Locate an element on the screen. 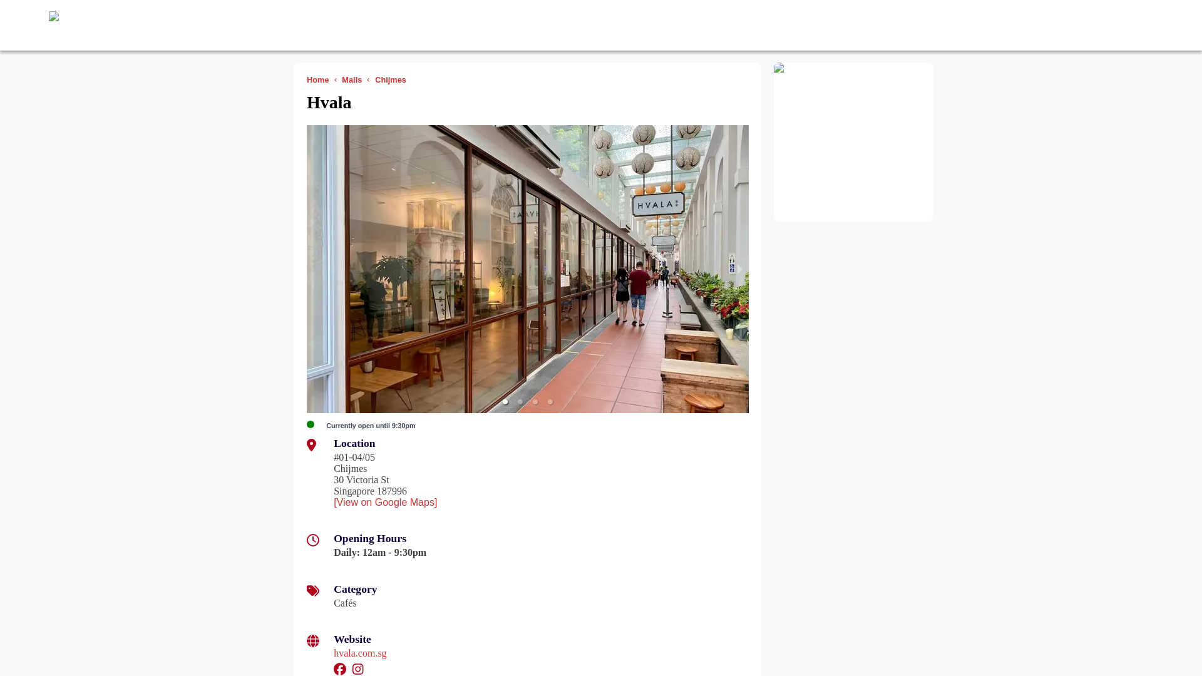  hvala.com.sg is located at coordinates (359, 652).